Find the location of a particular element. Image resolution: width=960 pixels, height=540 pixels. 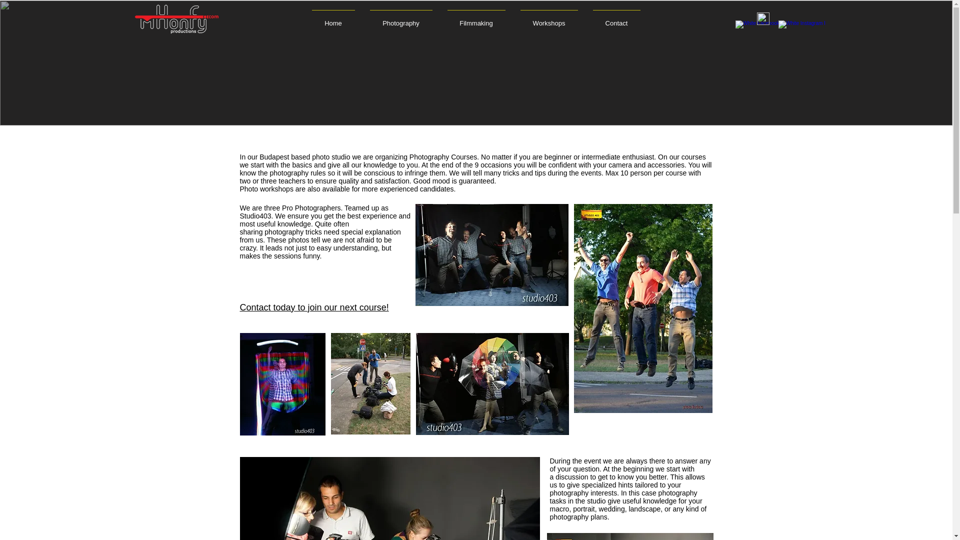

Contact is located at coordinates (616, 19).